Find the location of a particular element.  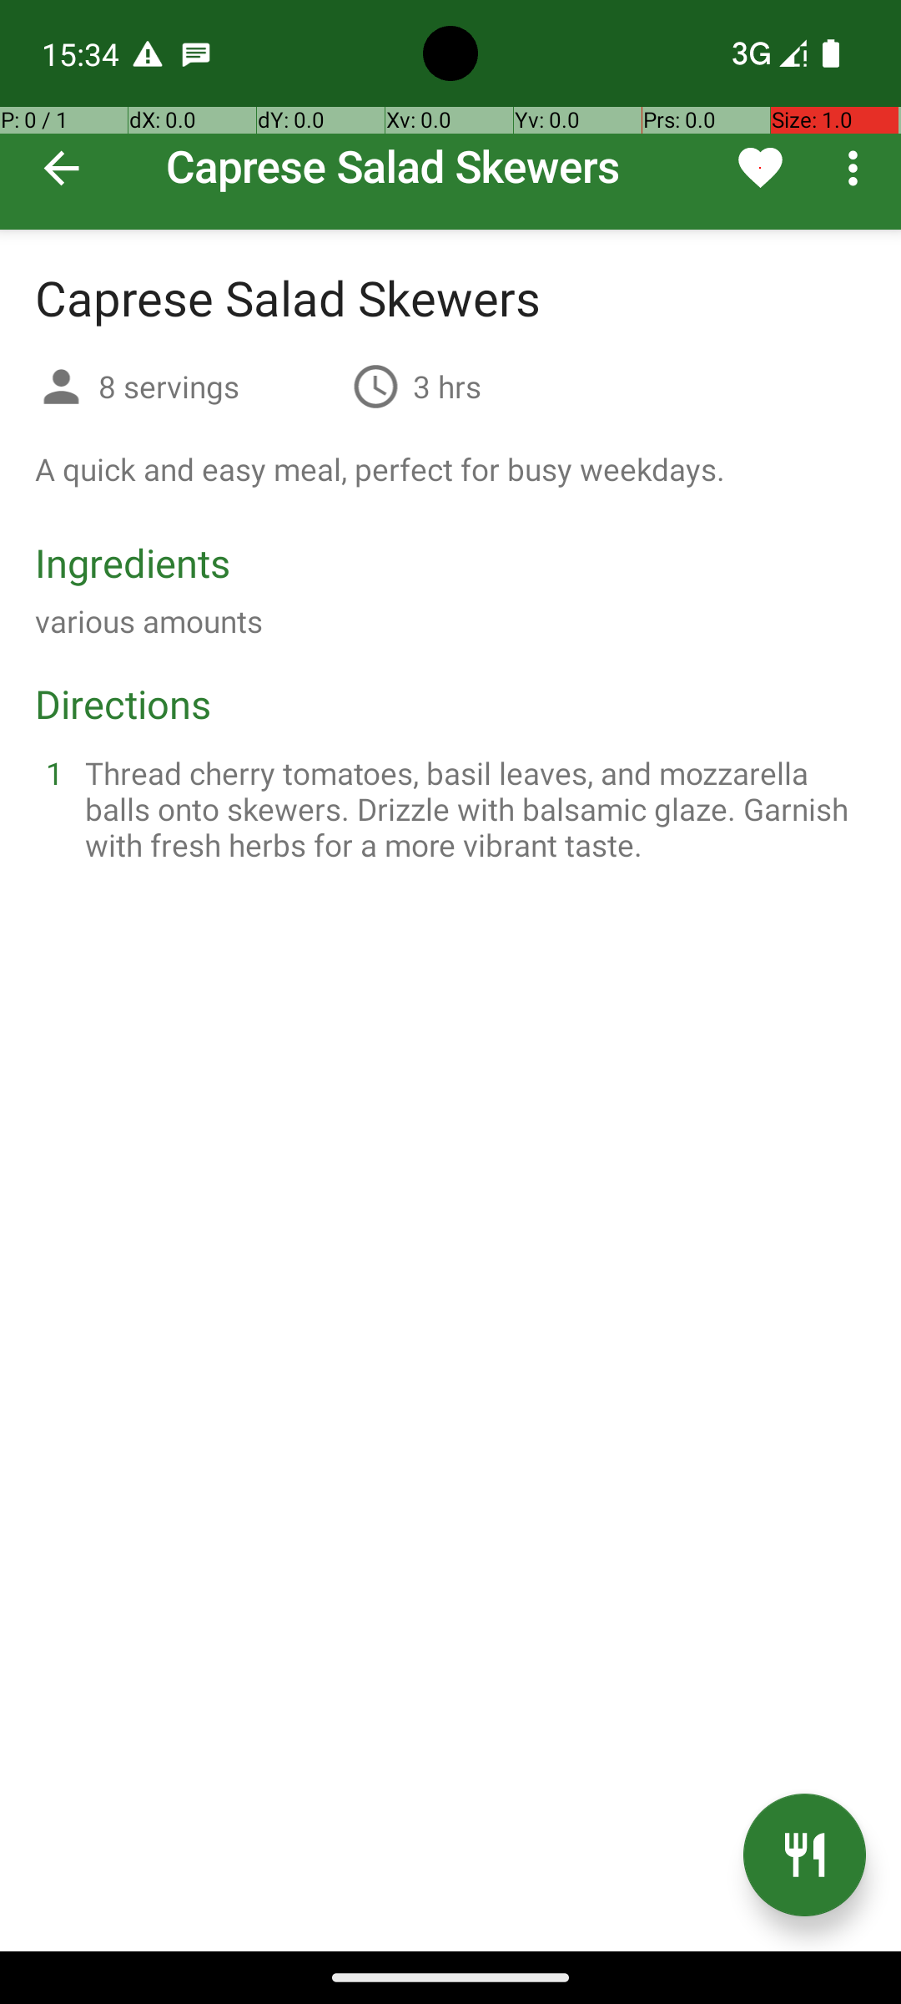

Caprese Salad Skewers is located at coordinates (450, 115).